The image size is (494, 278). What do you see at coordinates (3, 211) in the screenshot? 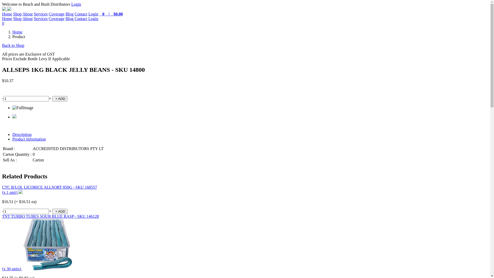
I see `-` at bounding box center [3, 211].